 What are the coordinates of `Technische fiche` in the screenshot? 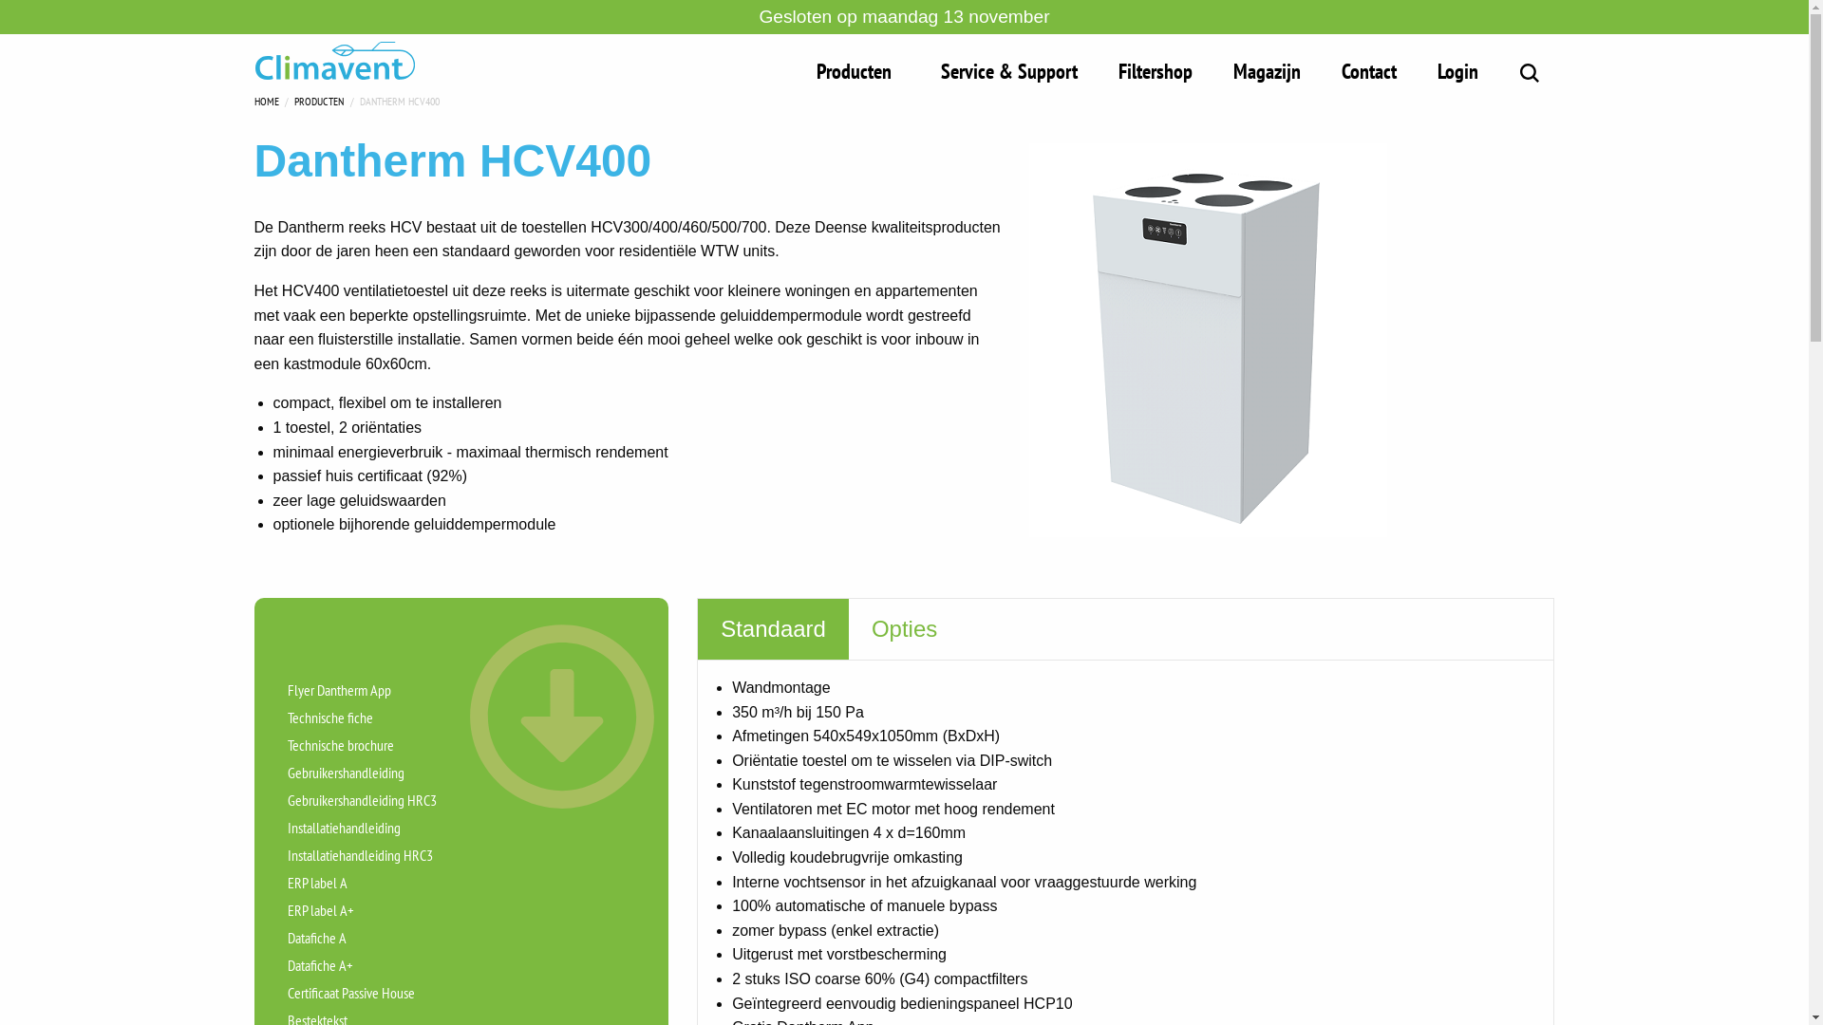 It's located at (461, 716).